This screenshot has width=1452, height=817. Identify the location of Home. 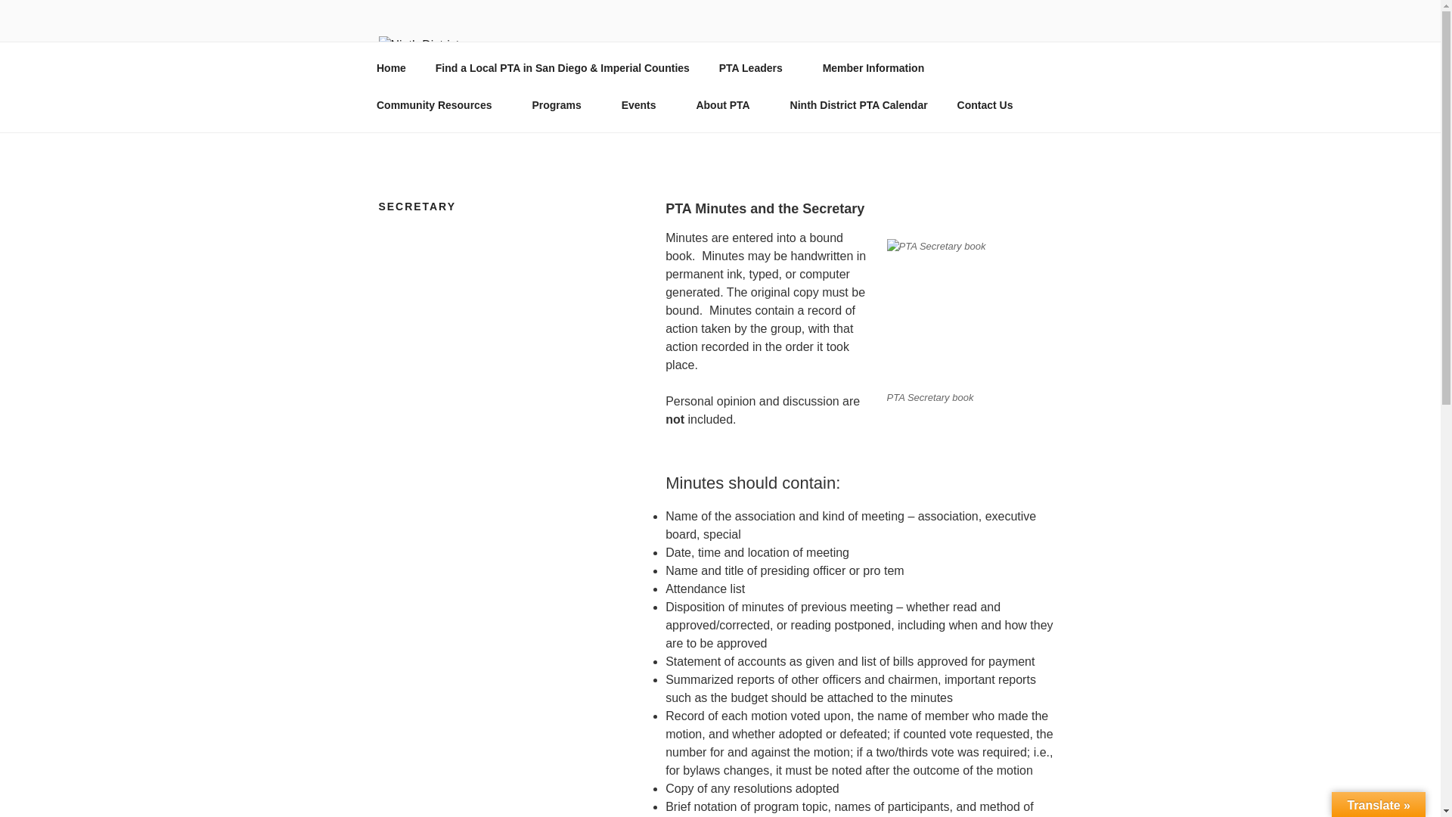
(391, 68).